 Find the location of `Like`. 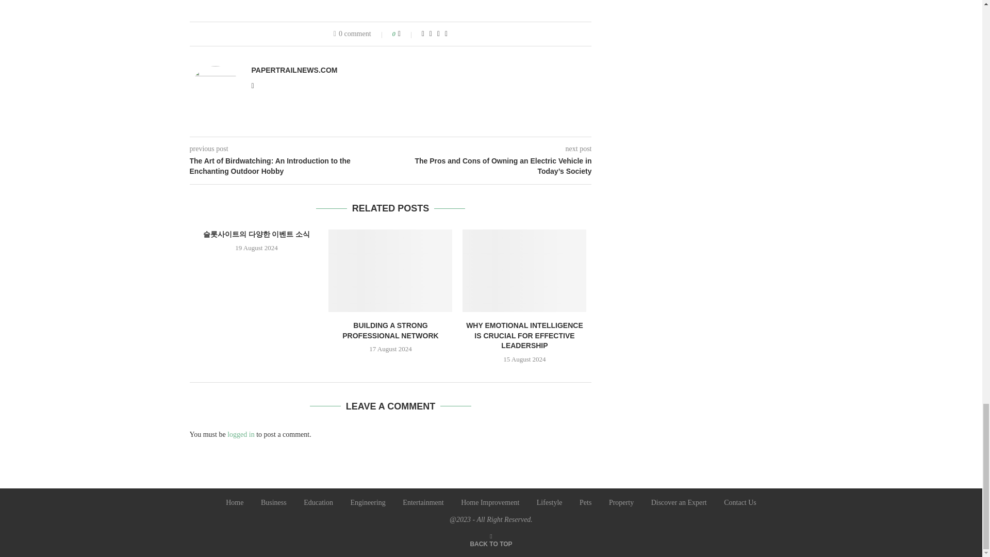

Like is located at coordinates (406, 34).